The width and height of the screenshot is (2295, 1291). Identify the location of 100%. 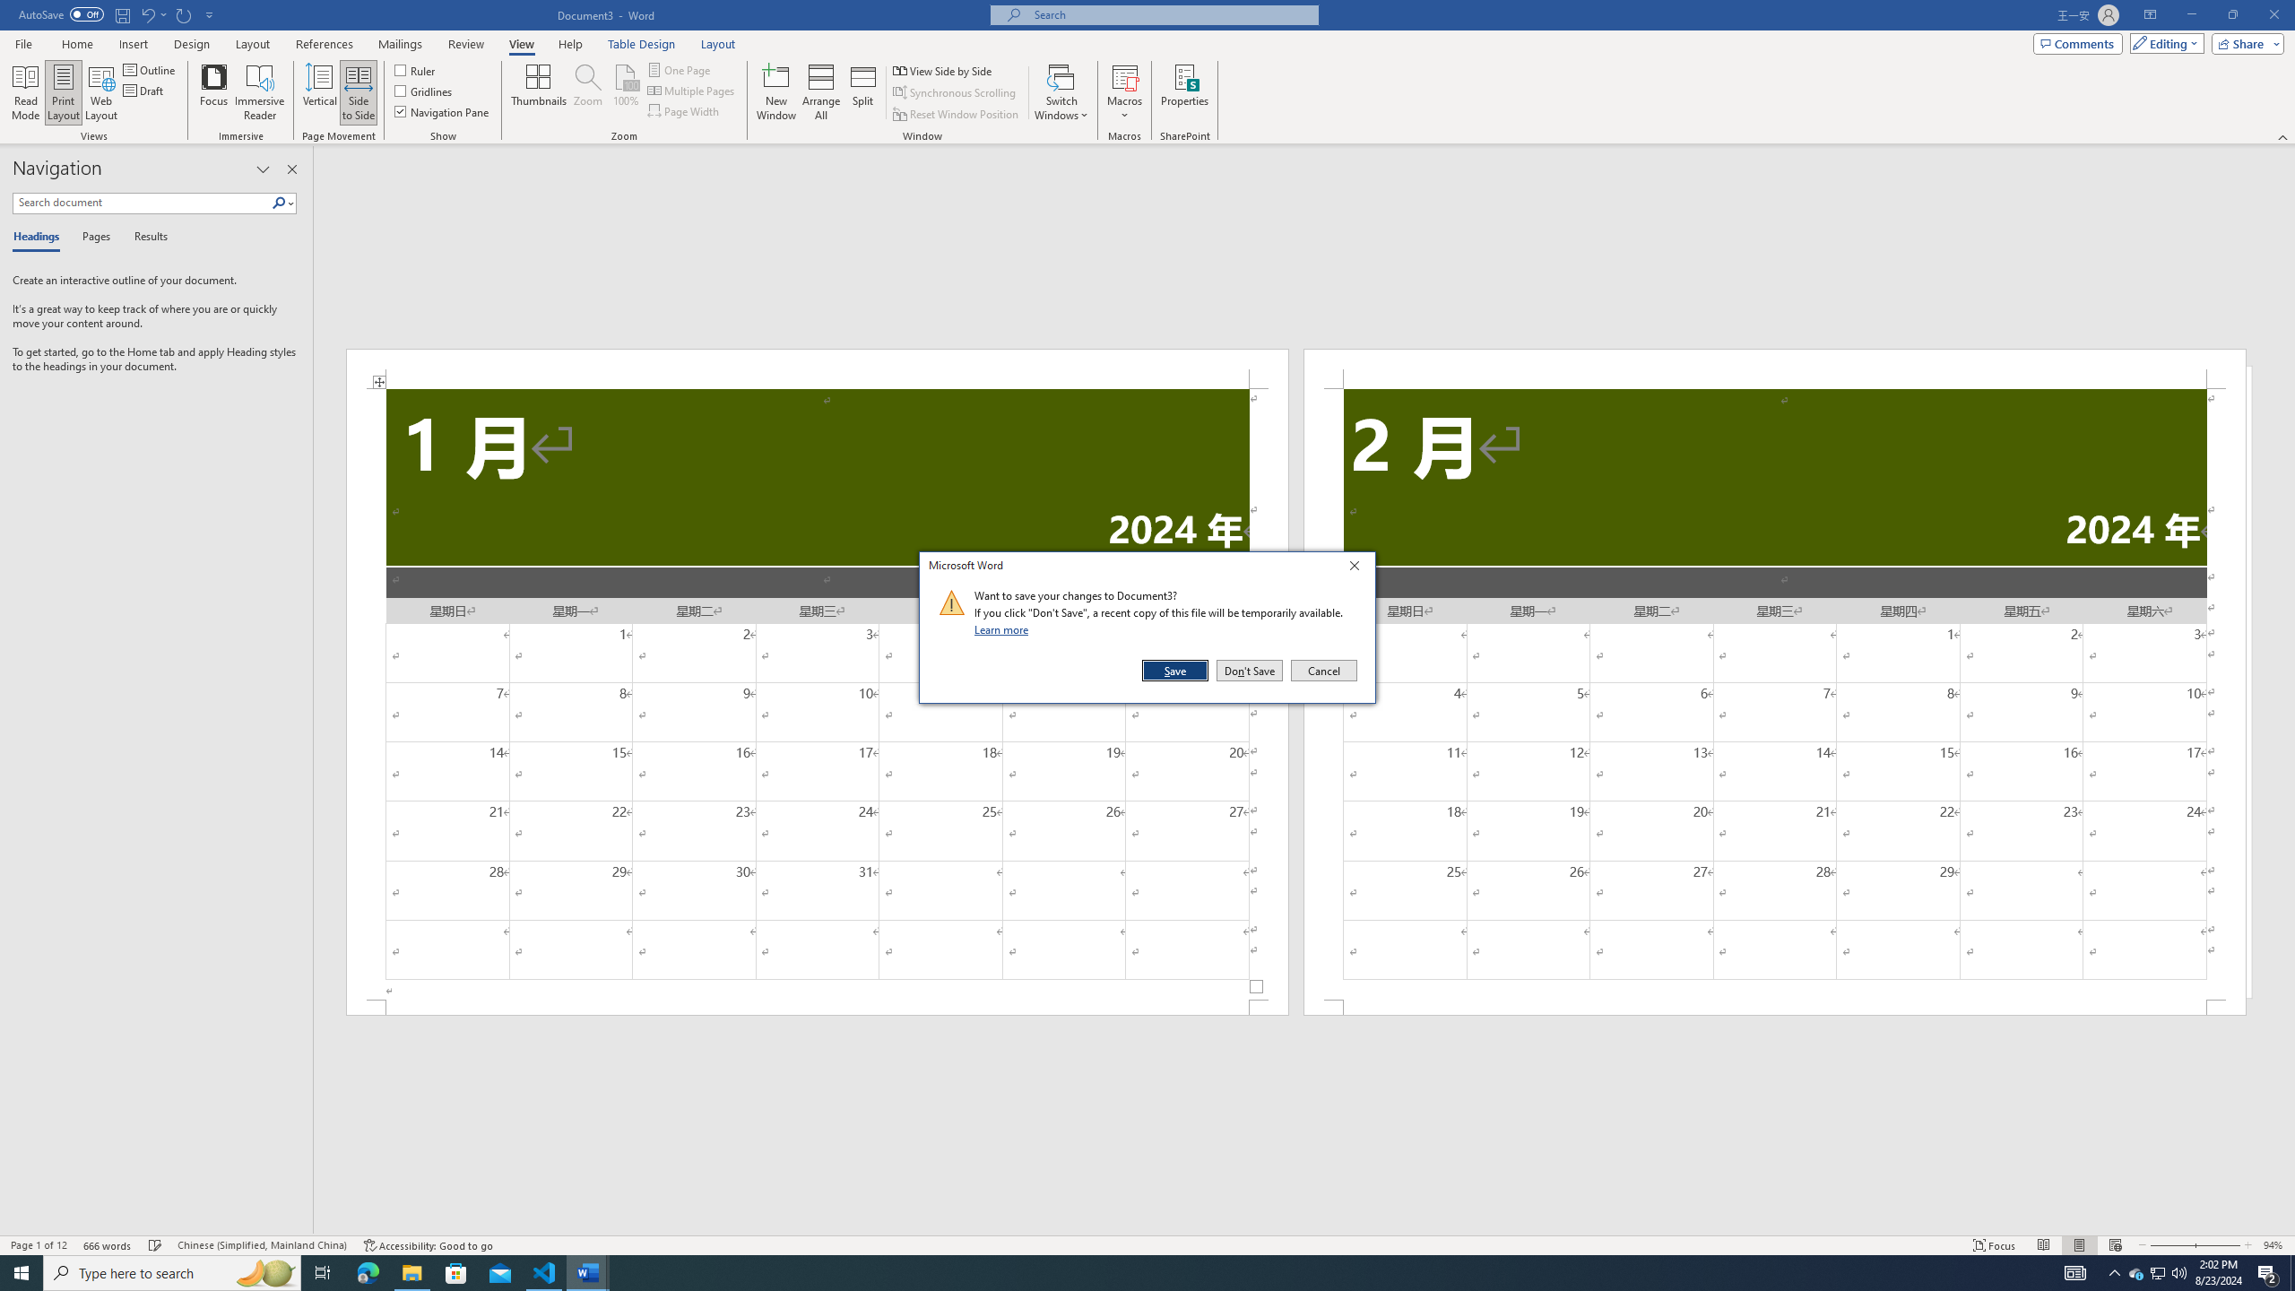
(625, 92).